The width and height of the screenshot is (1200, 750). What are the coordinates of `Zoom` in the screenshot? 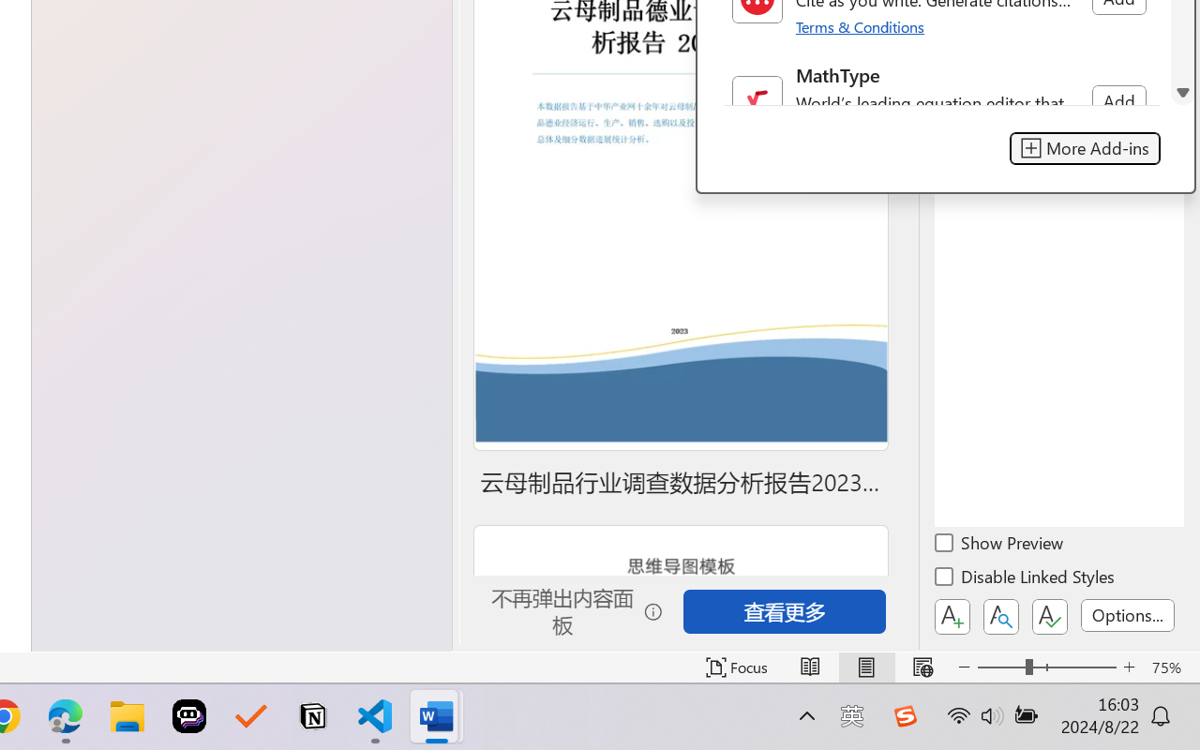 It's located at (1046, 667).